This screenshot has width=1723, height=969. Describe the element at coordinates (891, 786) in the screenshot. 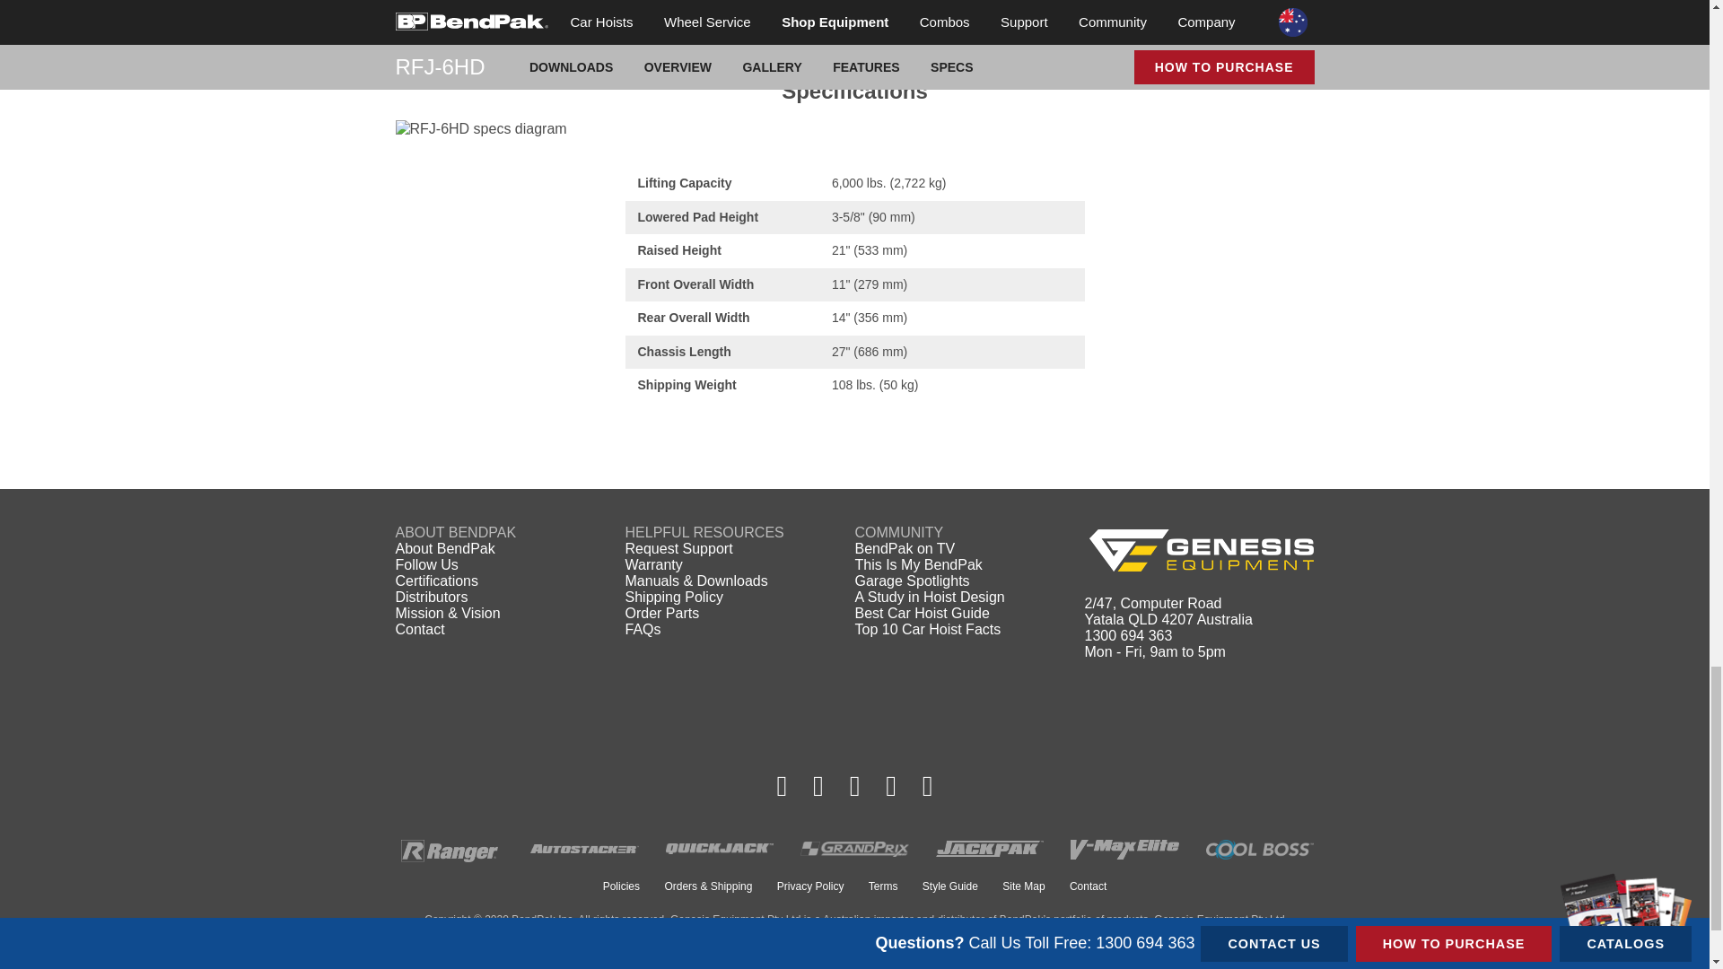

I see `Follow BendPak on YouTube` at that location.